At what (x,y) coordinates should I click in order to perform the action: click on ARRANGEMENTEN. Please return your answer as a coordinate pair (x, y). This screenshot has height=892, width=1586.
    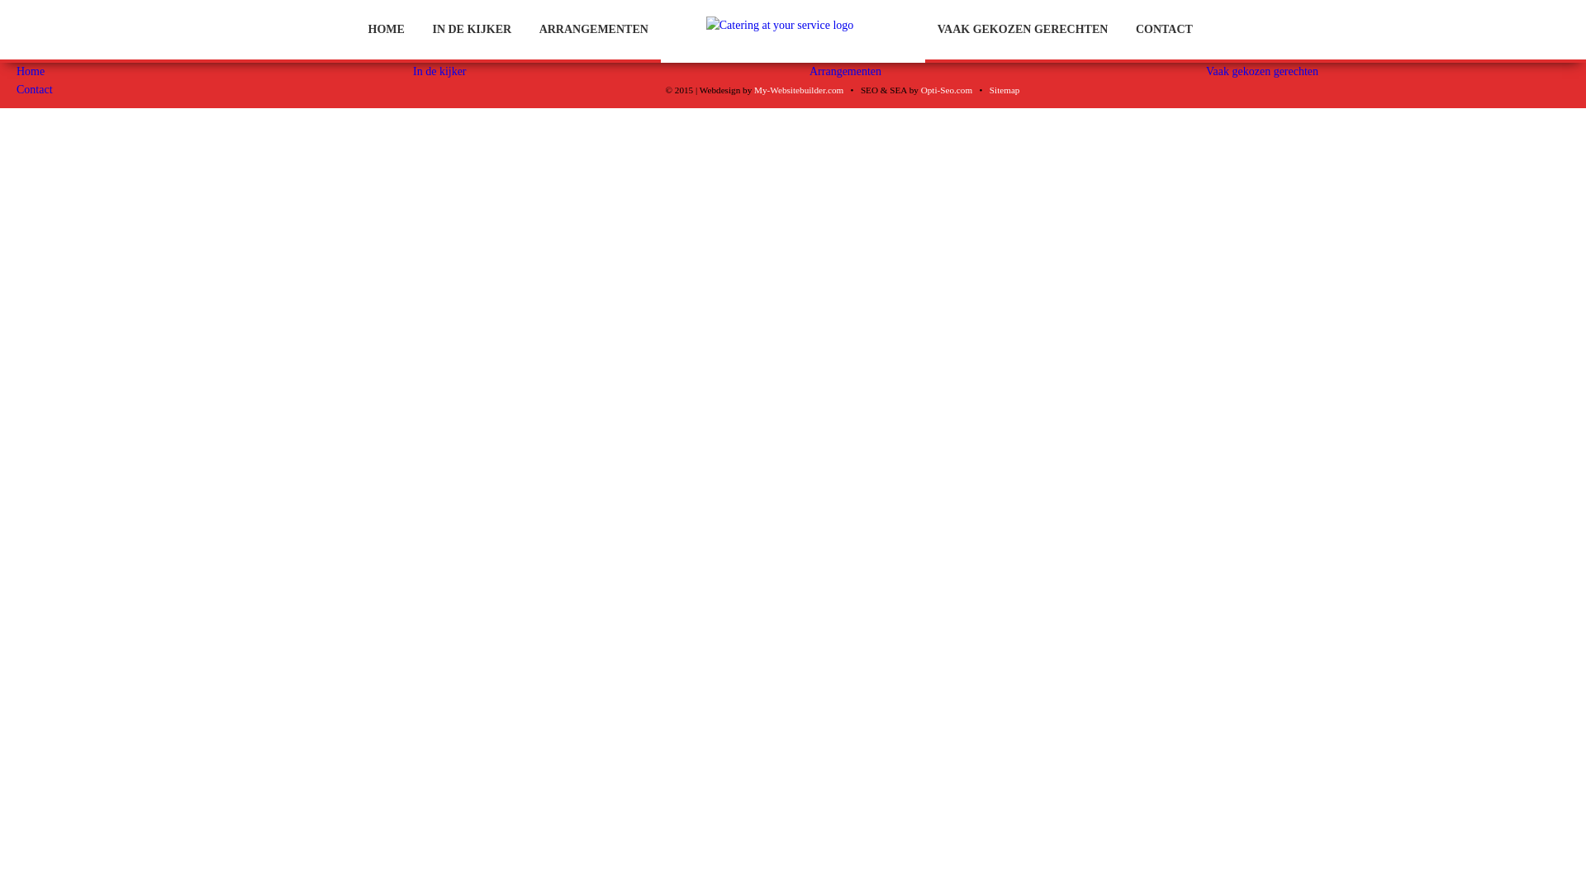
    Looking at the image, I should click on (594, 30).